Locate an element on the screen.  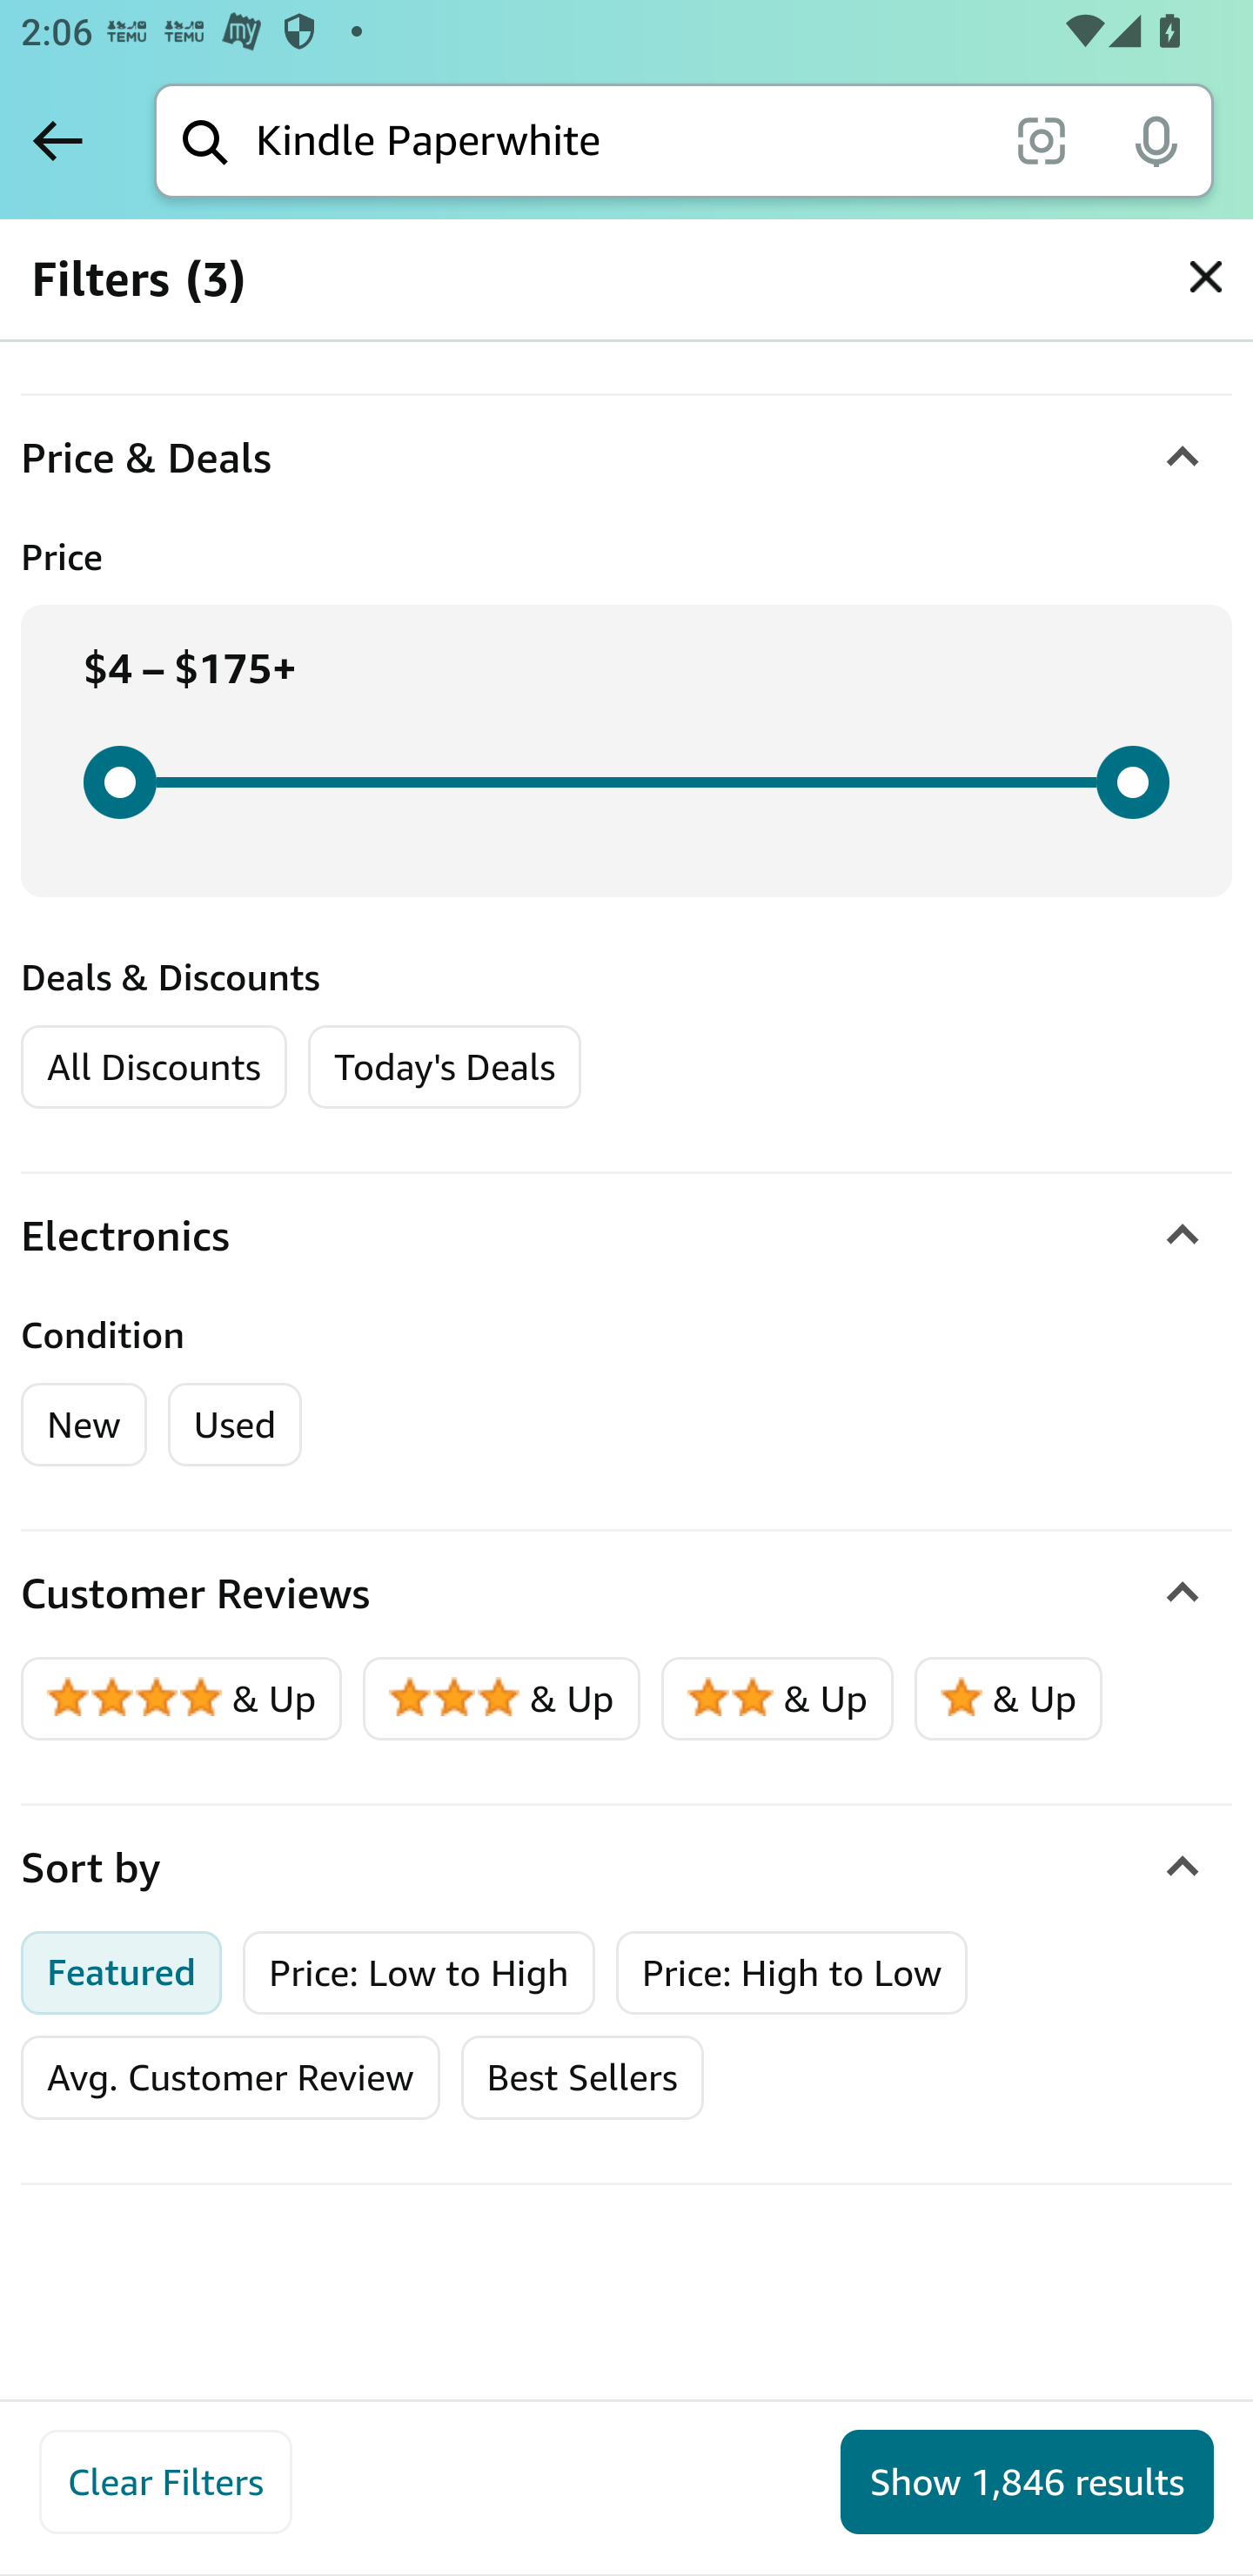
New is located at coordinates (85, 1424).